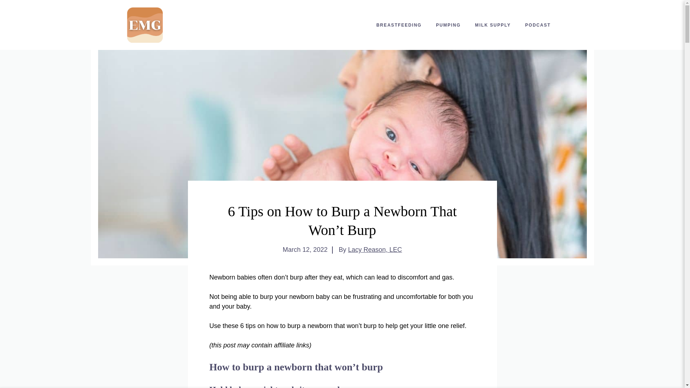 This screenshot has height=388, width=690. Describe the element at coordinates (448, 25) in the screenshot. I see `PUMPING` at that location.